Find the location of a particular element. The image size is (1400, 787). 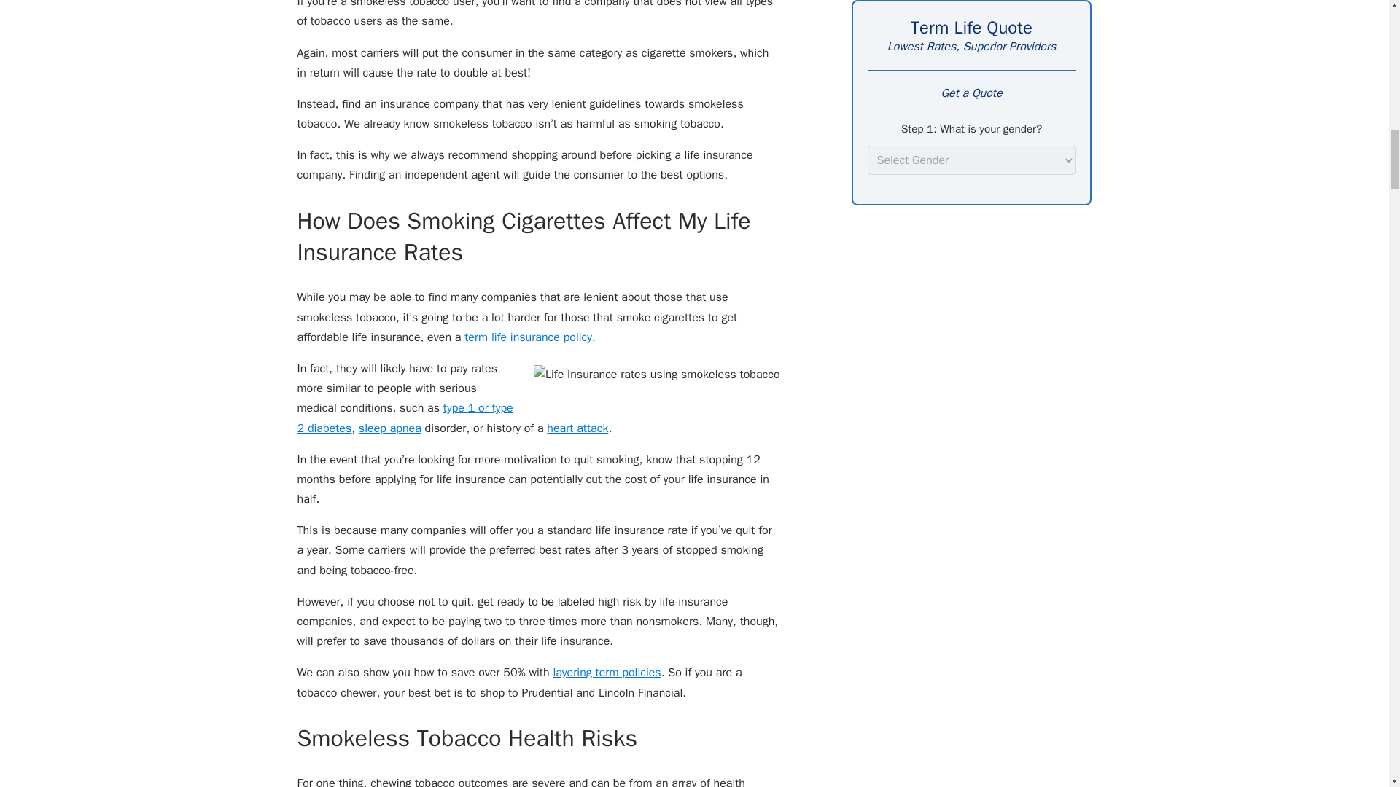

layering term policies is located at coordinates (607, 672).